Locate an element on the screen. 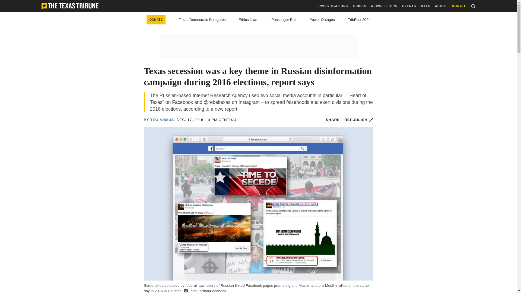  Power Outages is located at coordinates (322, 20).